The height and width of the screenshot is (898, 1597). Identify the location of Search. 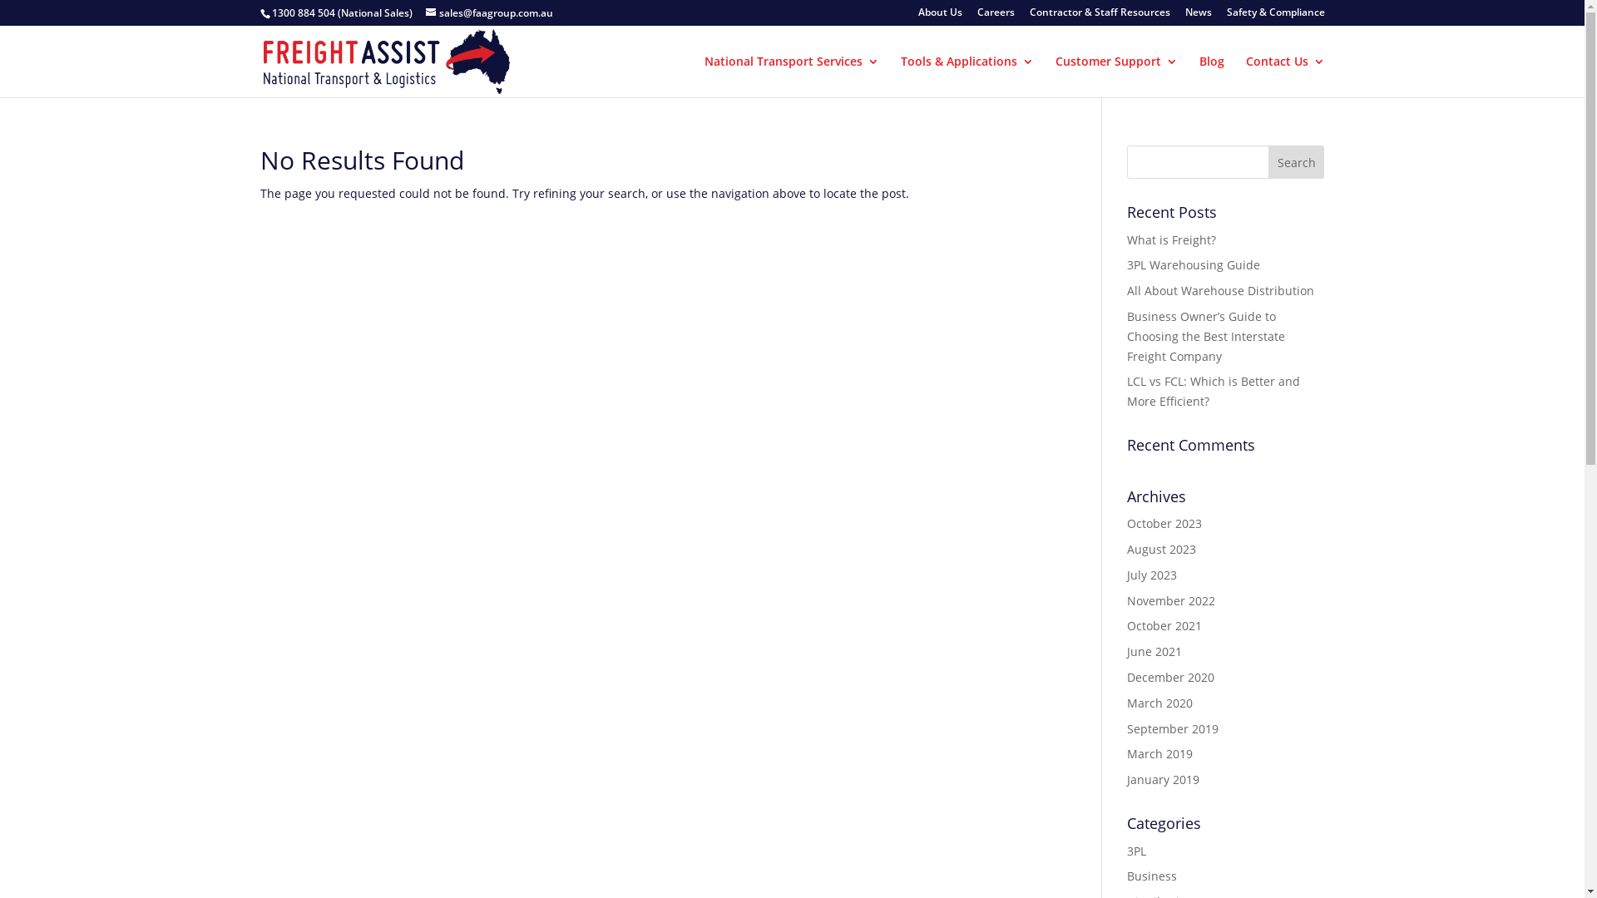
(1297, 162).